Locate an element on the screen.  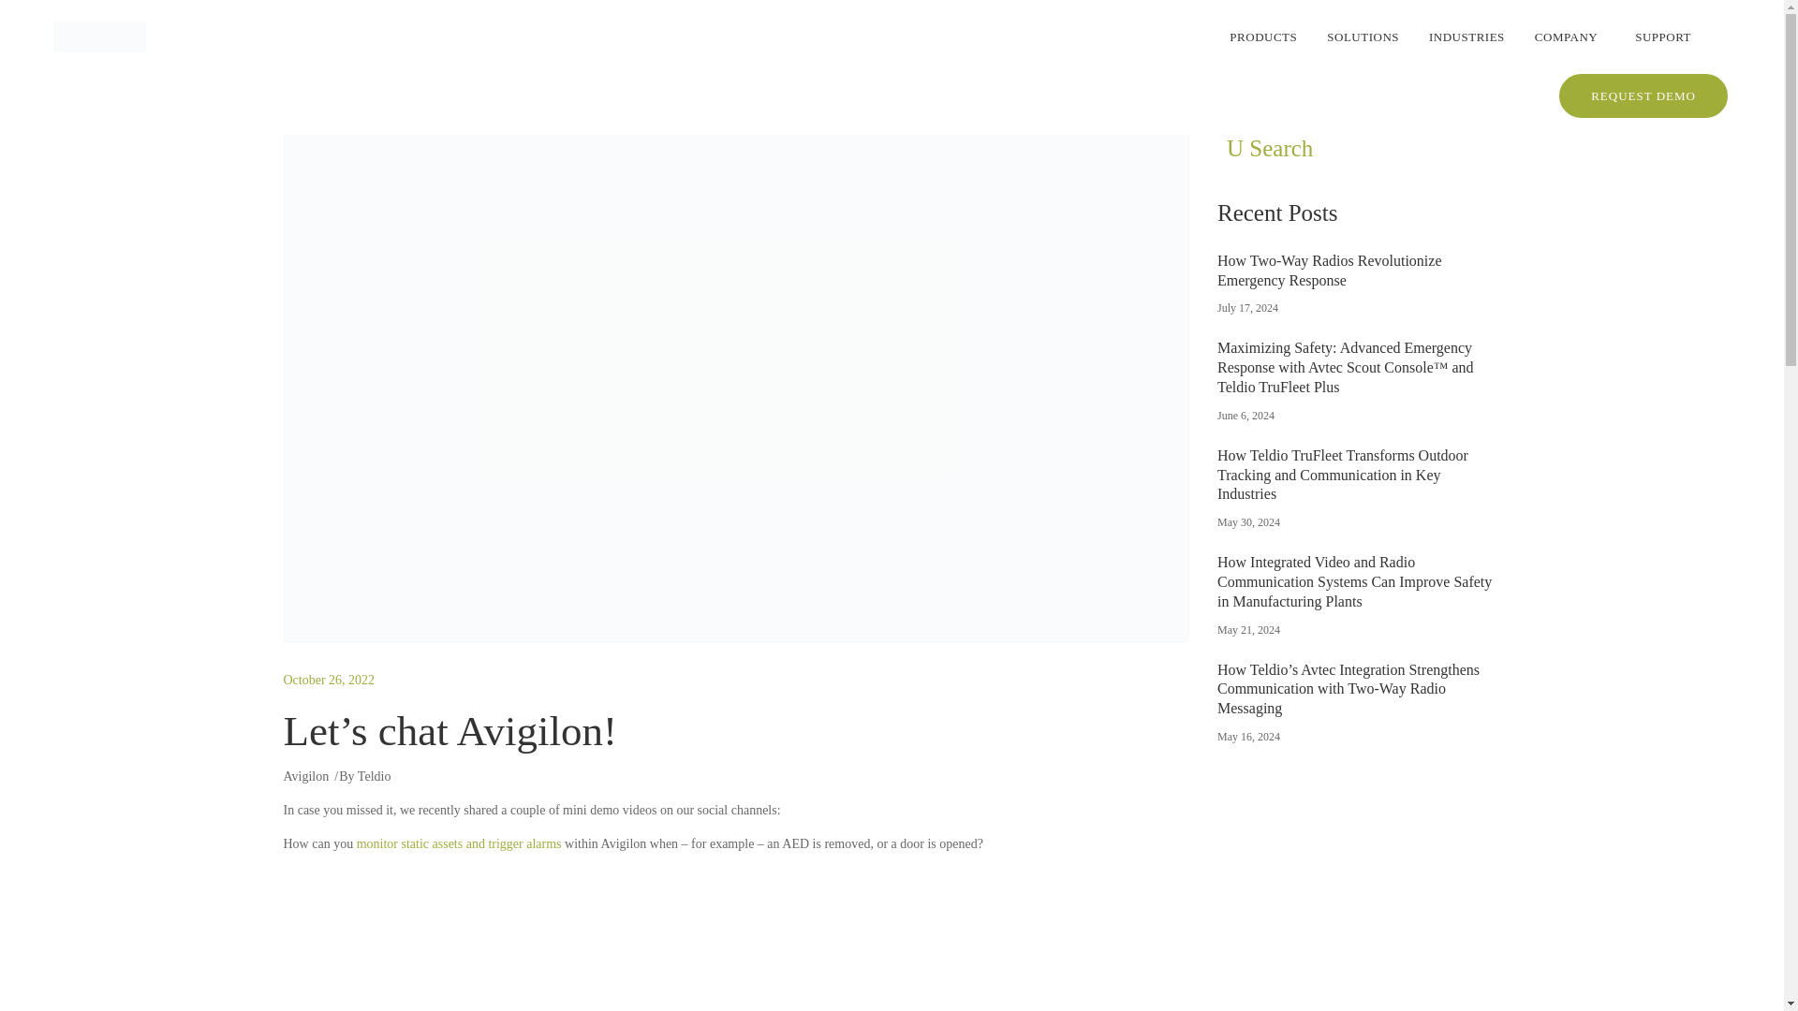
SUPPORT is located at coordinates (1676, 37).